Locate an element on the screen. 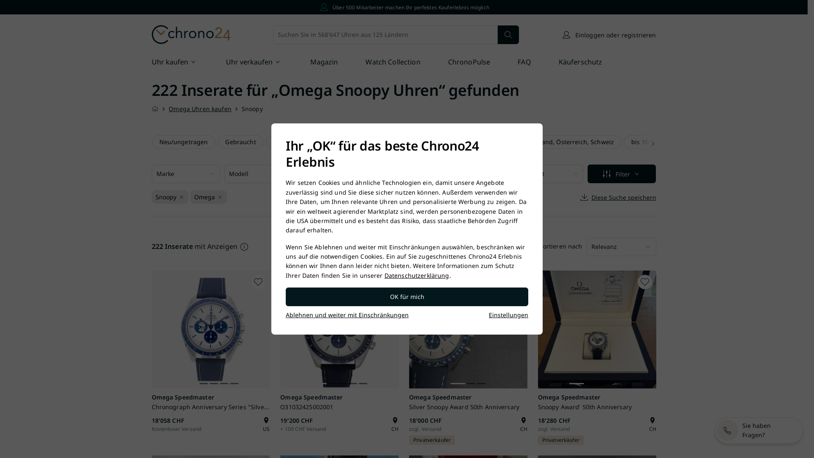 The height and width of the screenshot is (458, 814). Gebraucht is located at coordinates (240, 142).